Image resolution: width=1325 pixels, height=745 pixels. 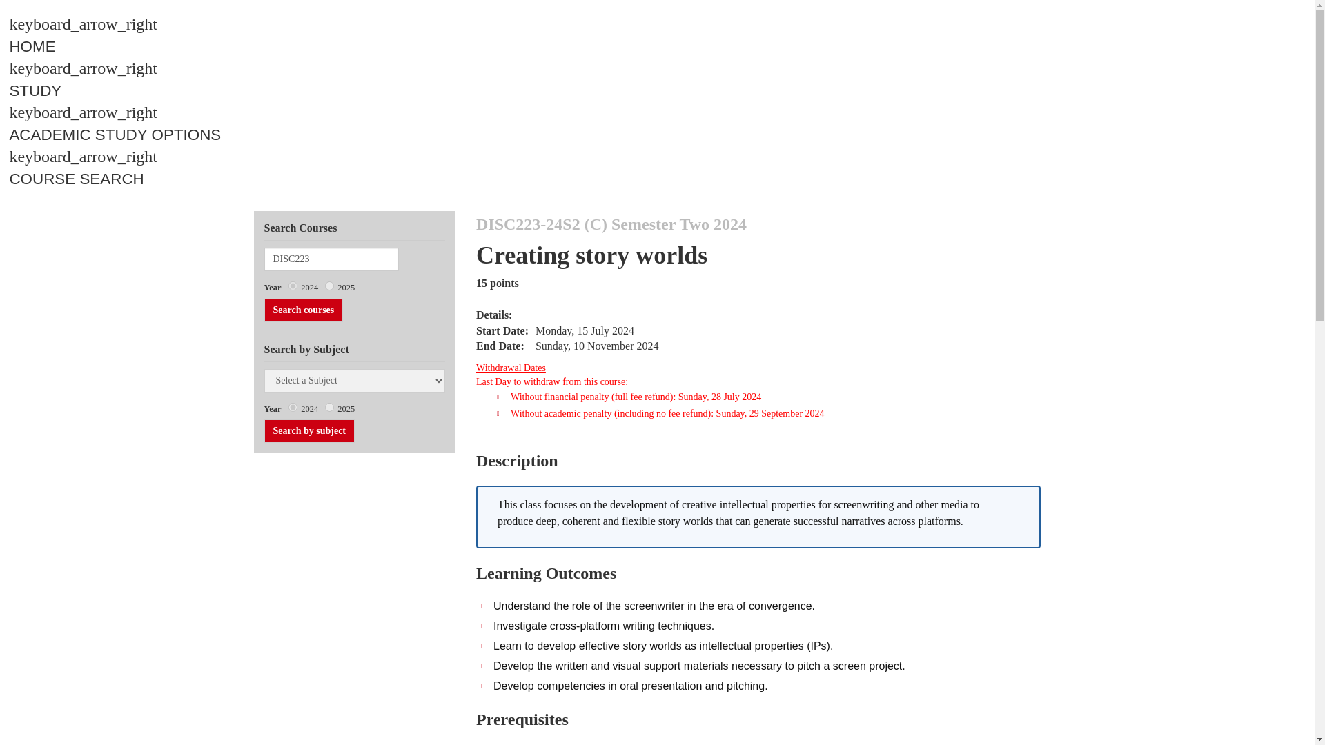 I want to click on 2024, so click(x=293, y=407).